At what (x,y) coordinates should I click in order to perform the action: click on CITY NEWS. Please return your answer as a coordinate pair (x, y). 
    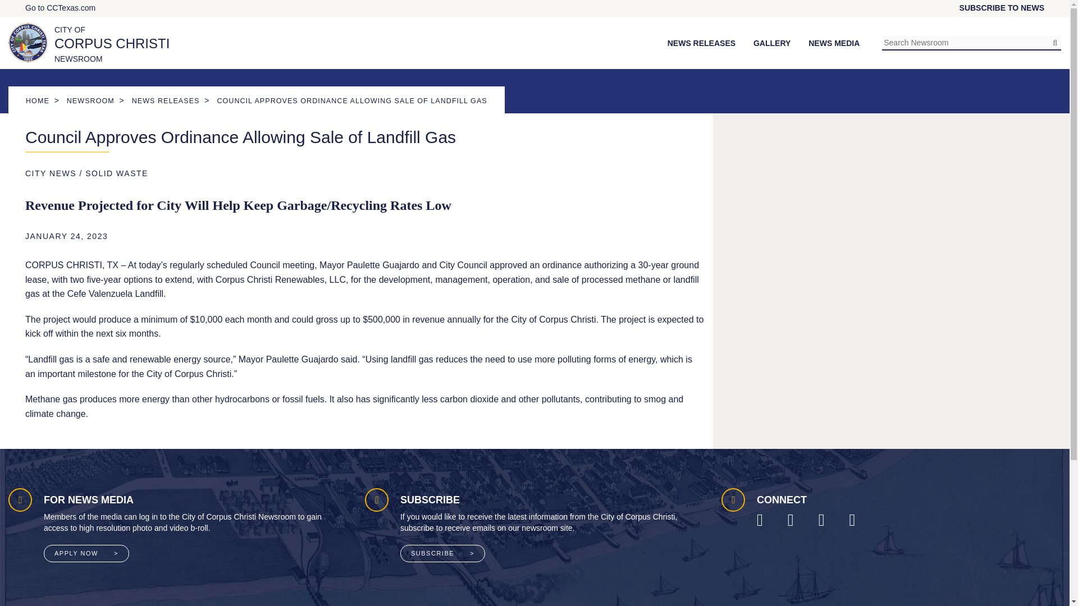
    Looking at the image, I should click on (51, 173).